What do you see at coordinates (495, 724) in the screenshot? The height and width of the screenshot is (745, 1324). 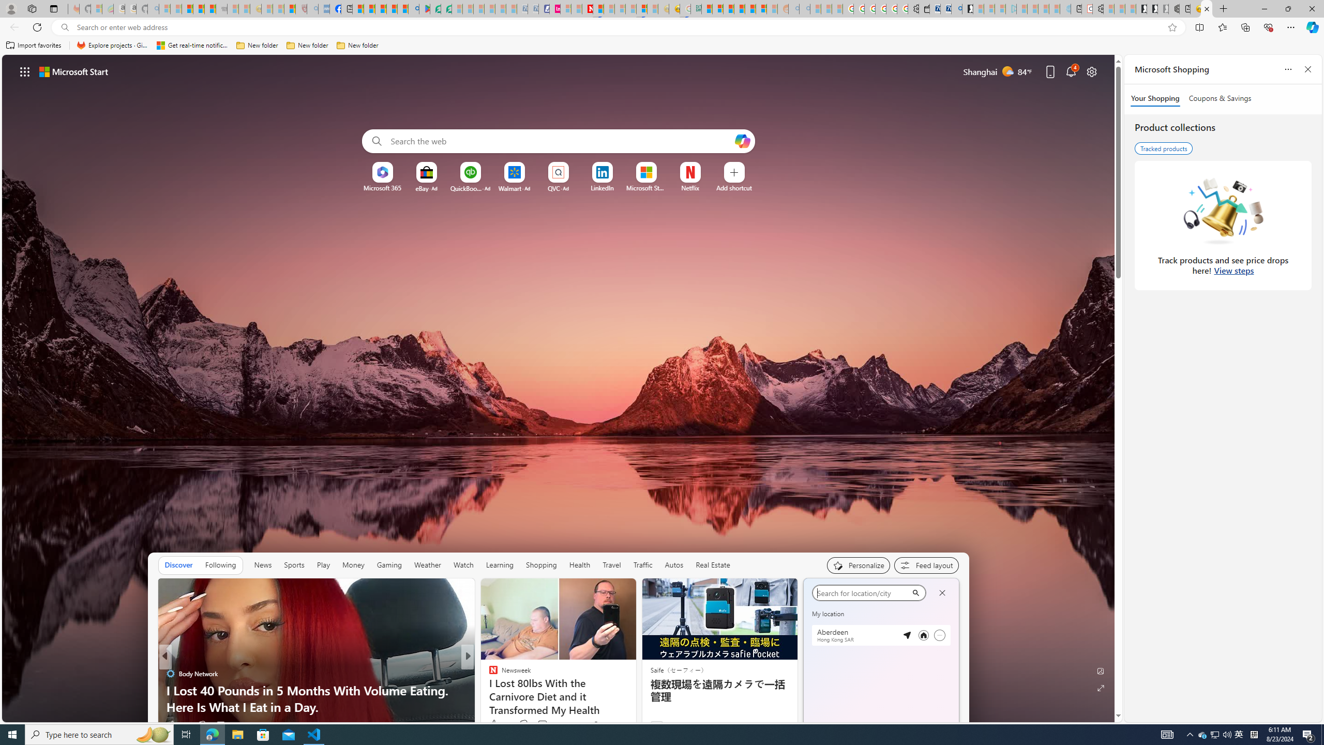 I see `194 Like` at bounding box center [495, 724].